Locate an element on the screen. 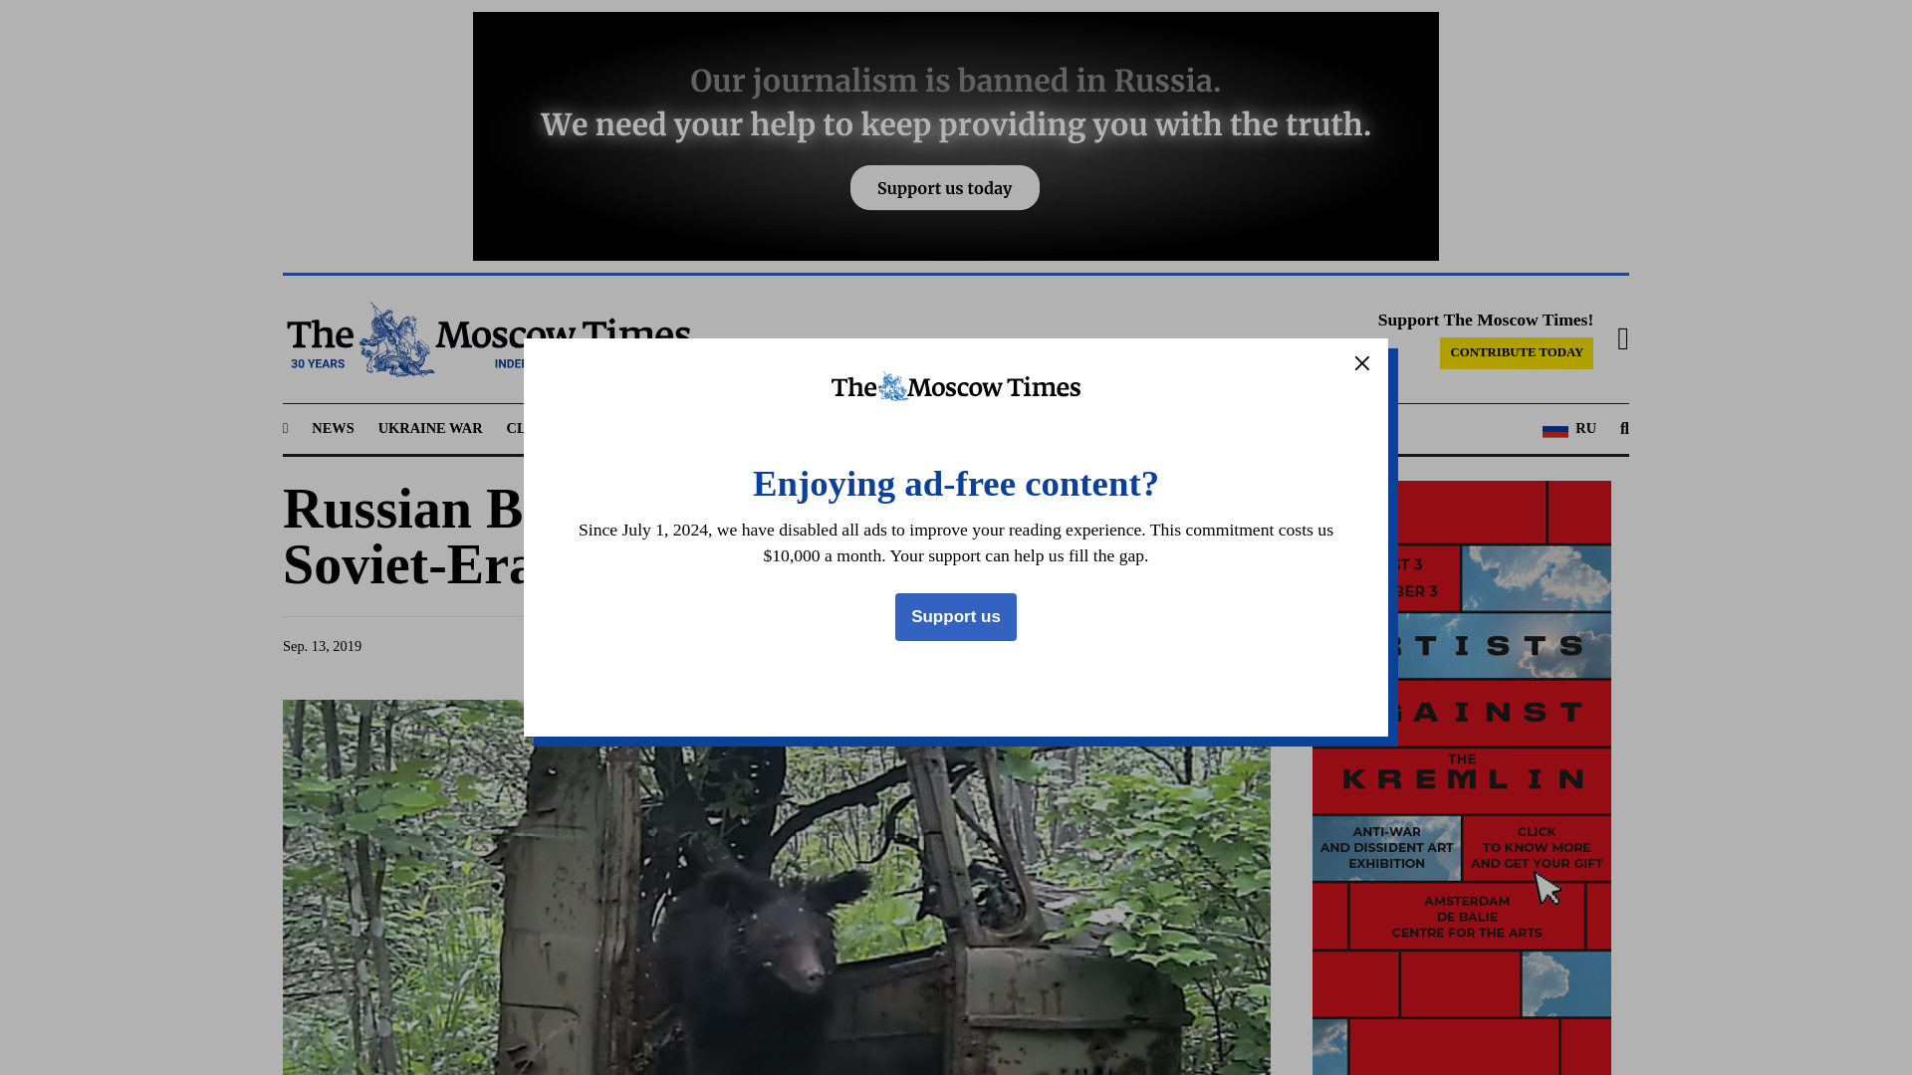 The image size is (1912, 1075). ARCHIVE is located at coordinates (1119, 428).